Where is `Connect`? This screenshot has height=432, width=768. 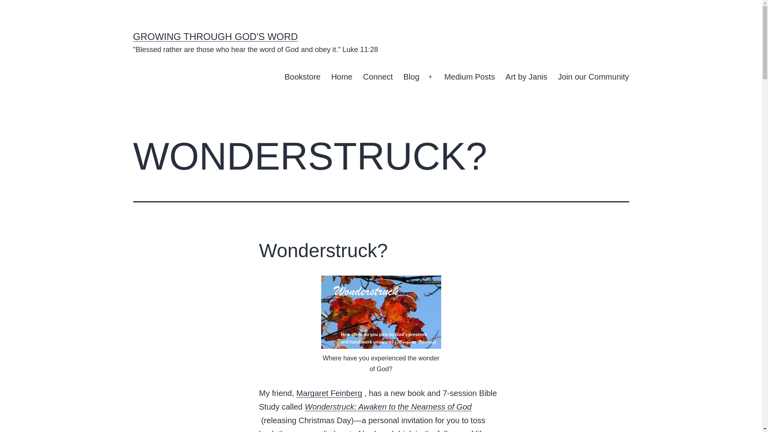 Connect is located at coordinates (378, 77).